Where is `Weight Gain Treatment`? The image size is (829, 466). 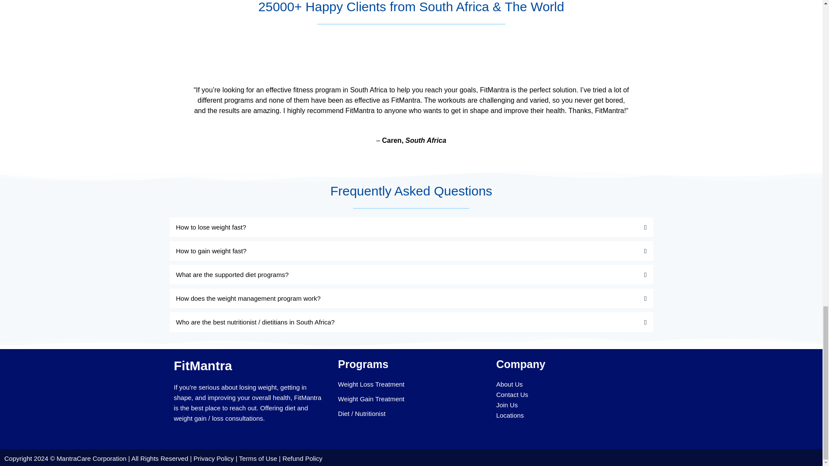 Weight Gain Treatment is located at coordinates (371, 399).